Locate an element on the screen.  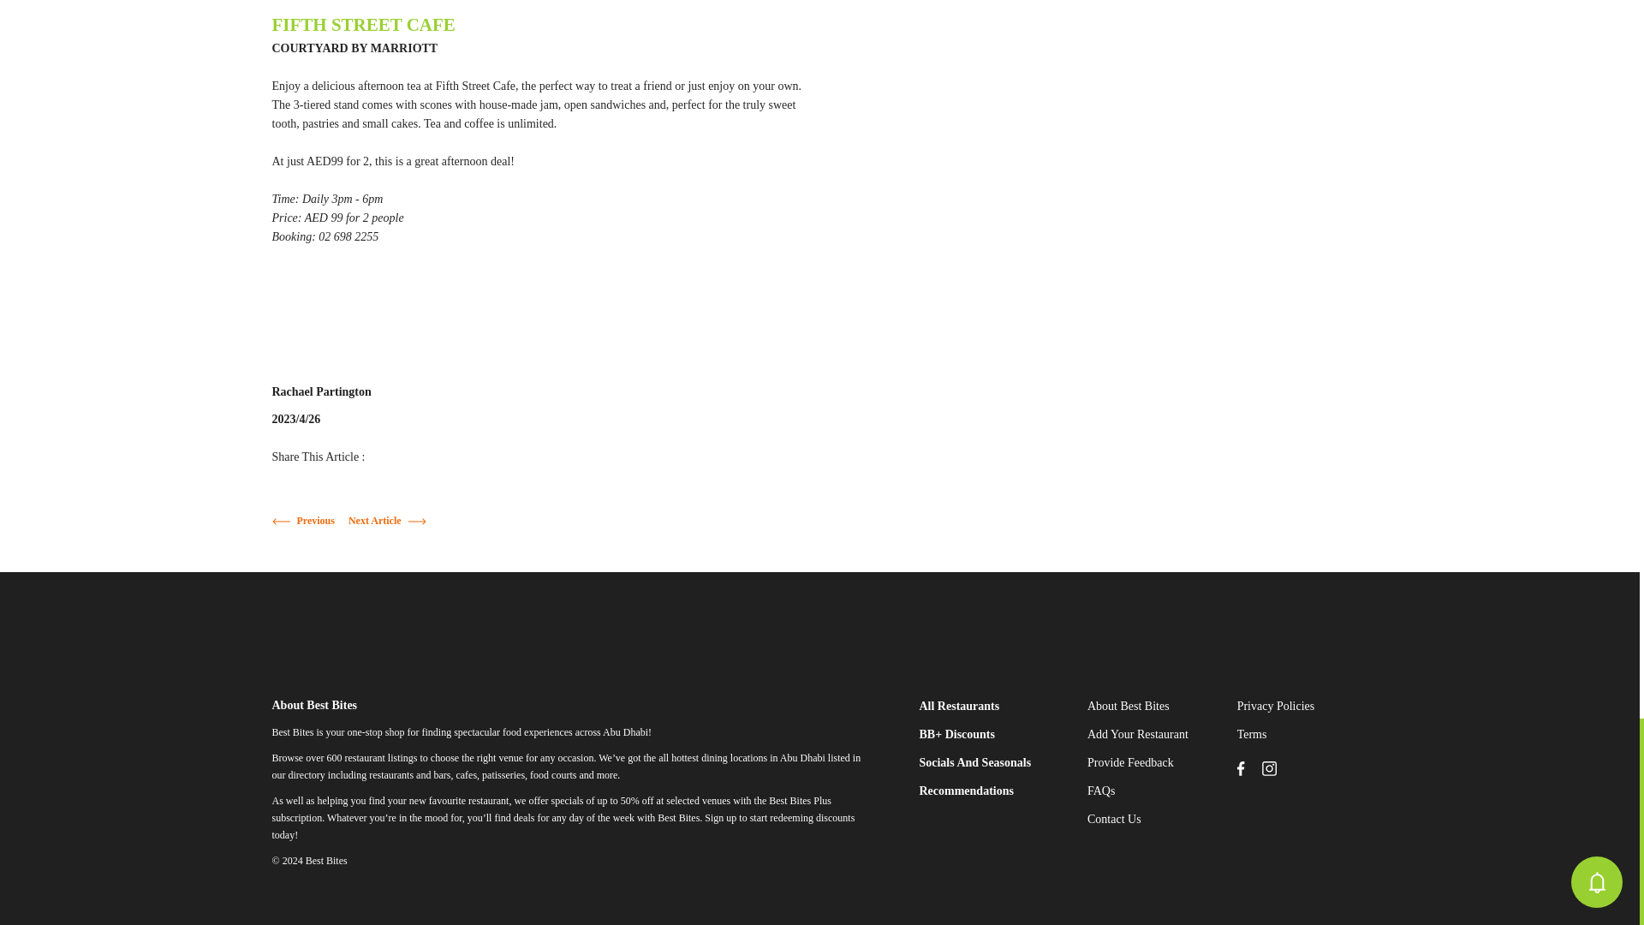
Socials And Seasonals is located at coordinates (974, 762).